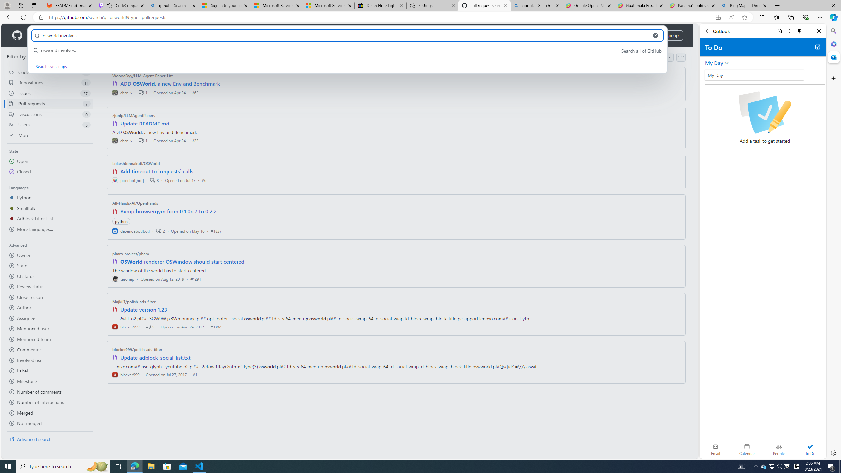  What do you see at coordinates (154, 180) in the screenshot?
I see `8` at bounding box center [154, 180].